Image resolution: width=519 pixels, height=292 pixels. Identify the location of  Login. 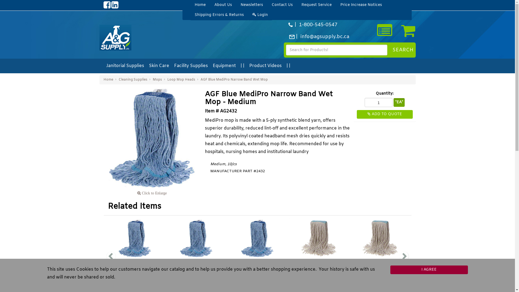
(260, 15).